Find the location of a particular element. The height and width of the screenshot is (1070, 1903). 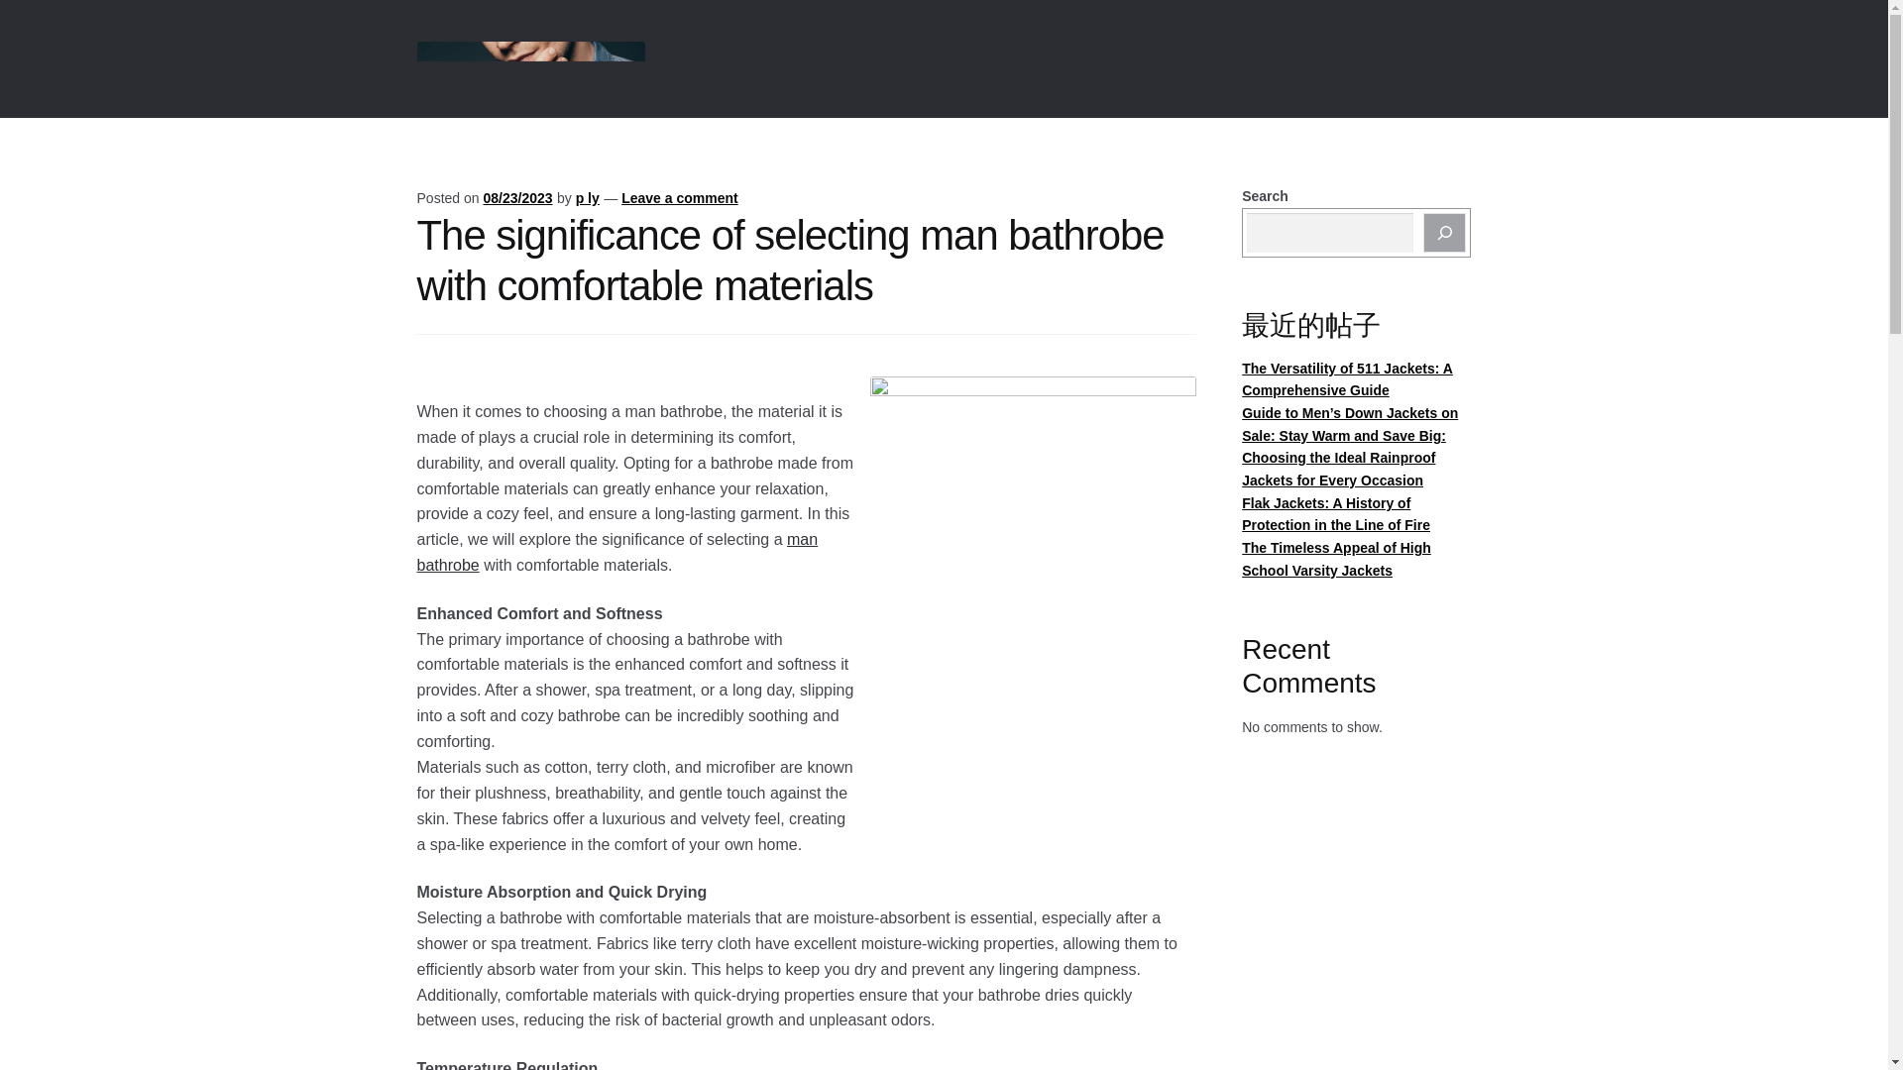

Choosing the Ideal Rainproof Jackets for Every Occasion is located at coordinates (1338, 468).